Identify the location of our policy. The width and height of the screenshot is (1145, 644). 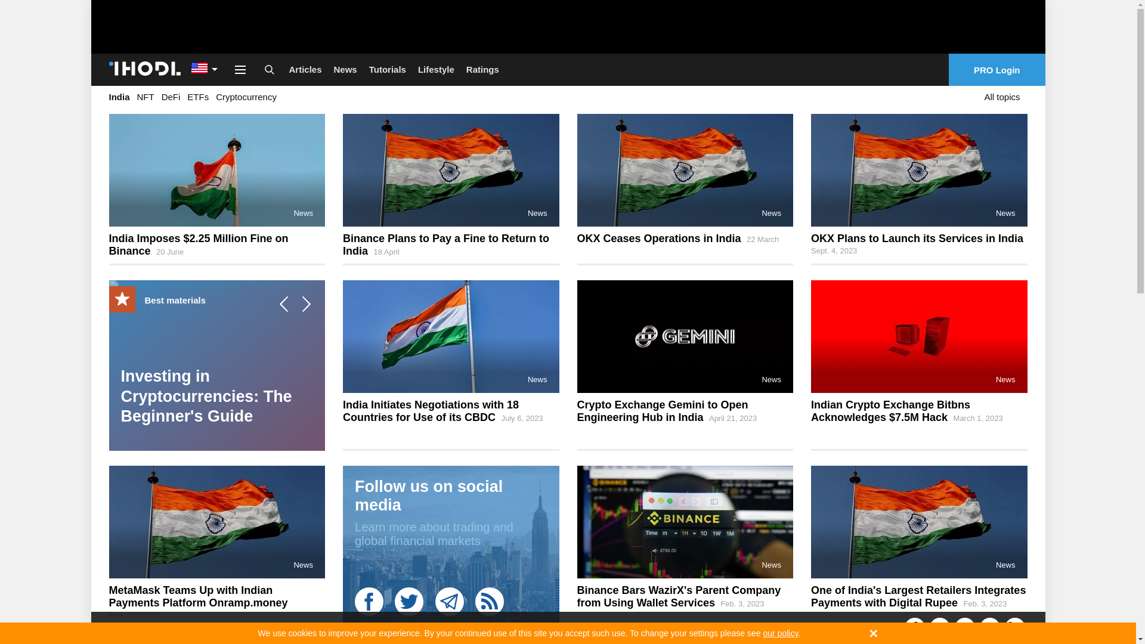
(780, 633).